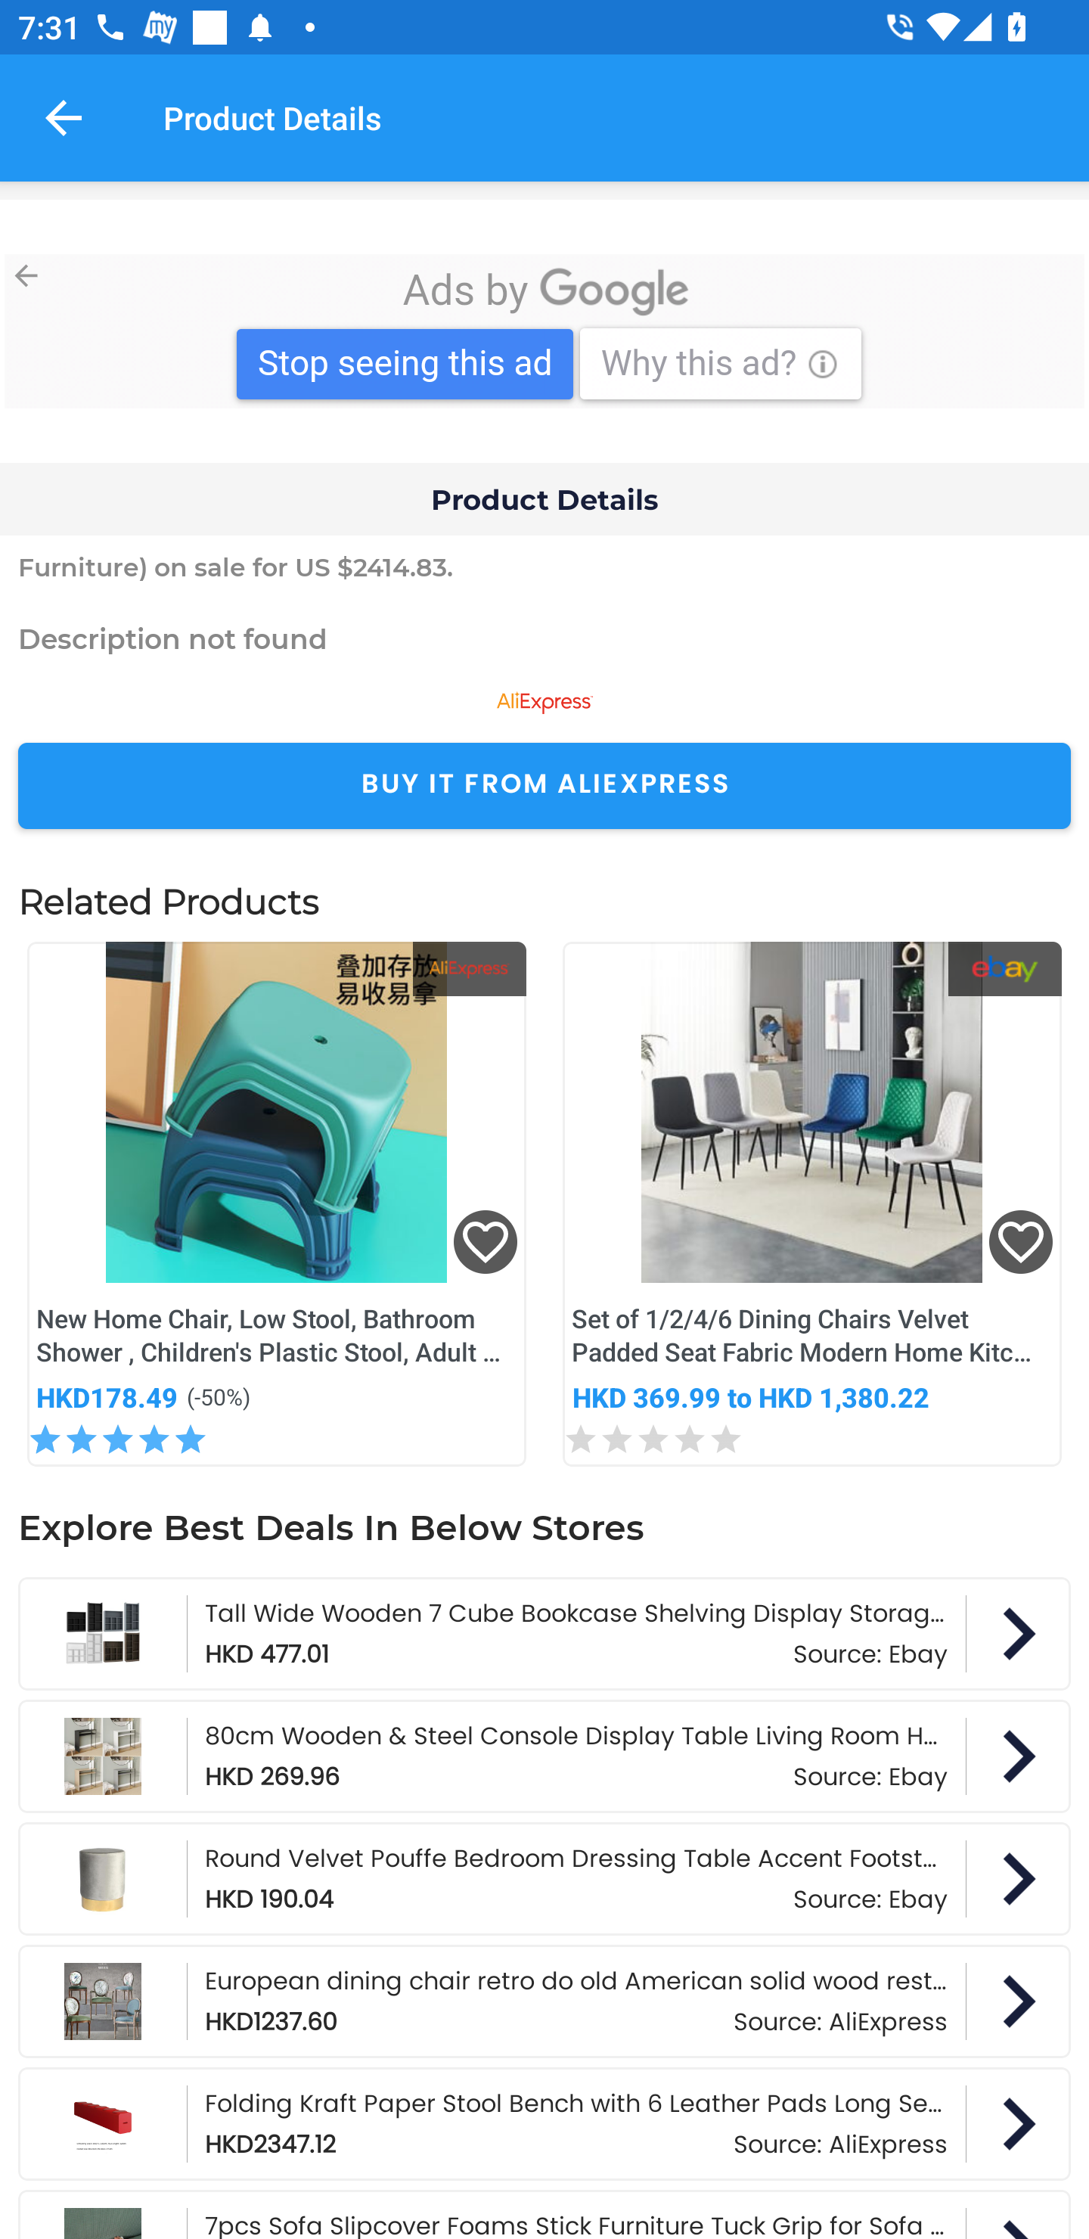 This screenshot has width=1089, height=2239. Describe the element at coordinates (64, 117) in the screenshot. I see `Navigate up` at that location.